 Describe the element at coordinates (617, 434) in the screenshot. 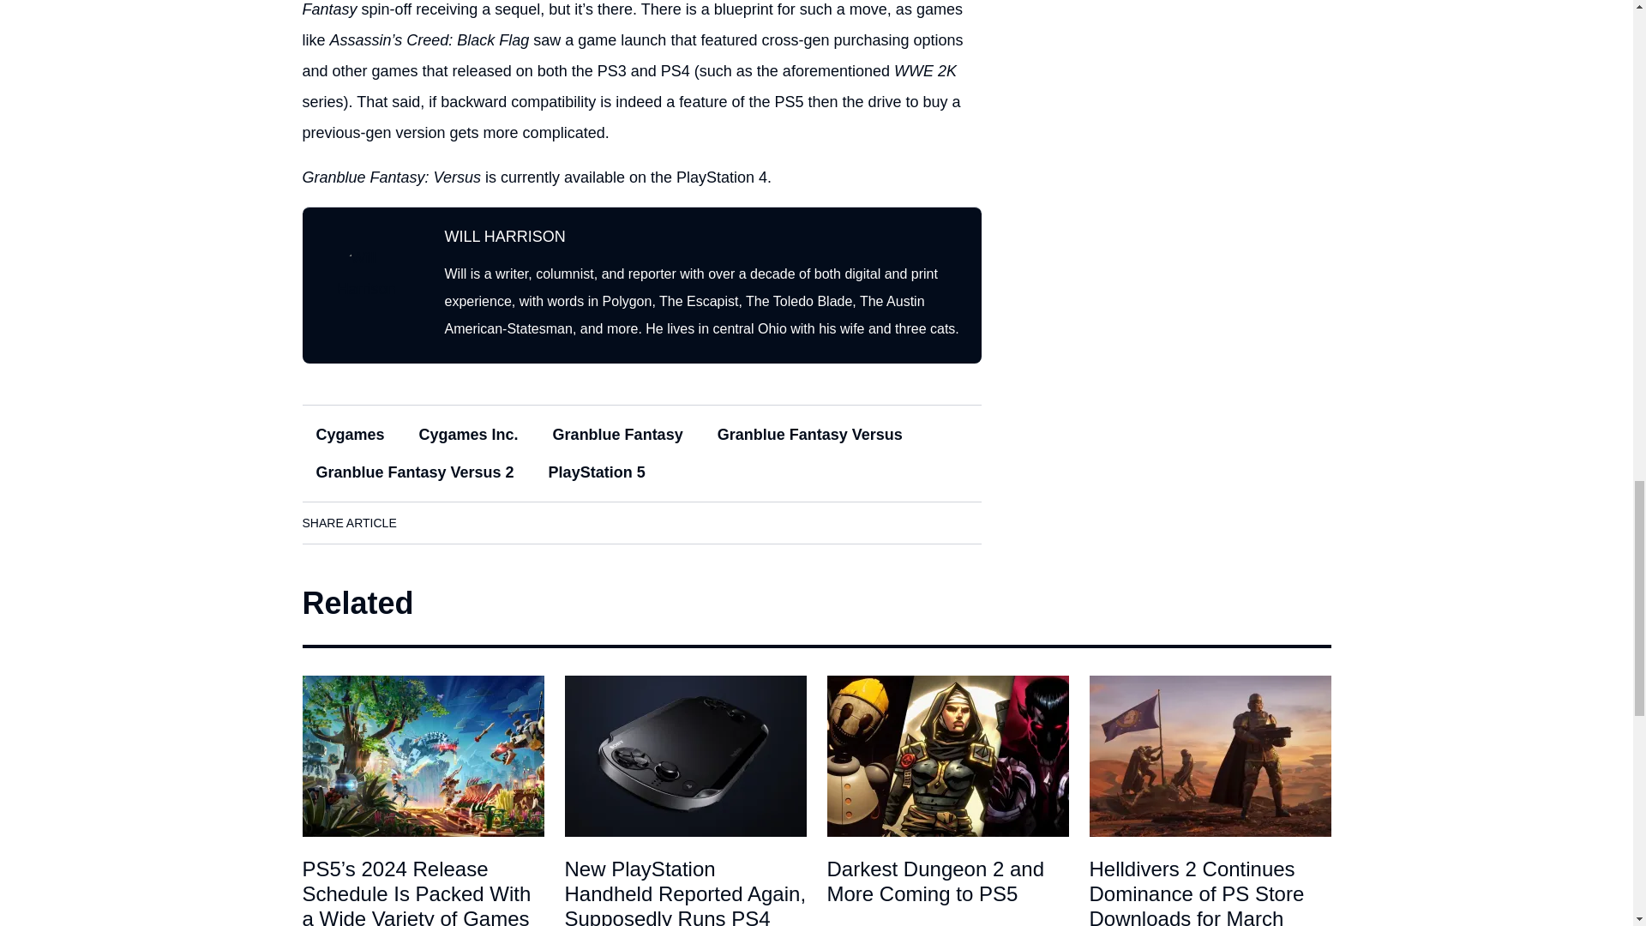

I see `Granblue Fantasy` at that location.